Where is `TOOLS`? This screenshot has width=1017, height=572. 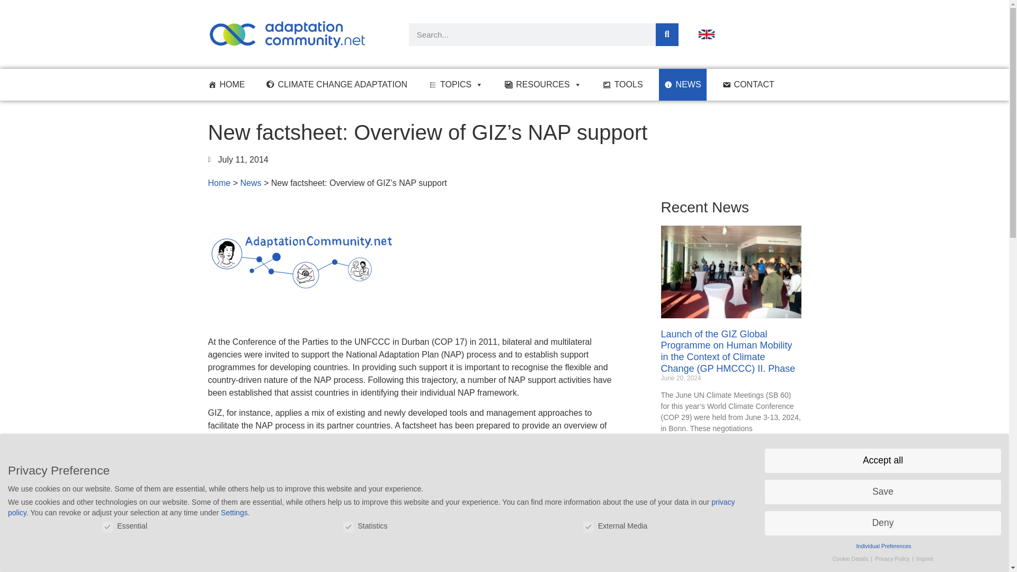 TOOLS is located at coordinates (623, 85).